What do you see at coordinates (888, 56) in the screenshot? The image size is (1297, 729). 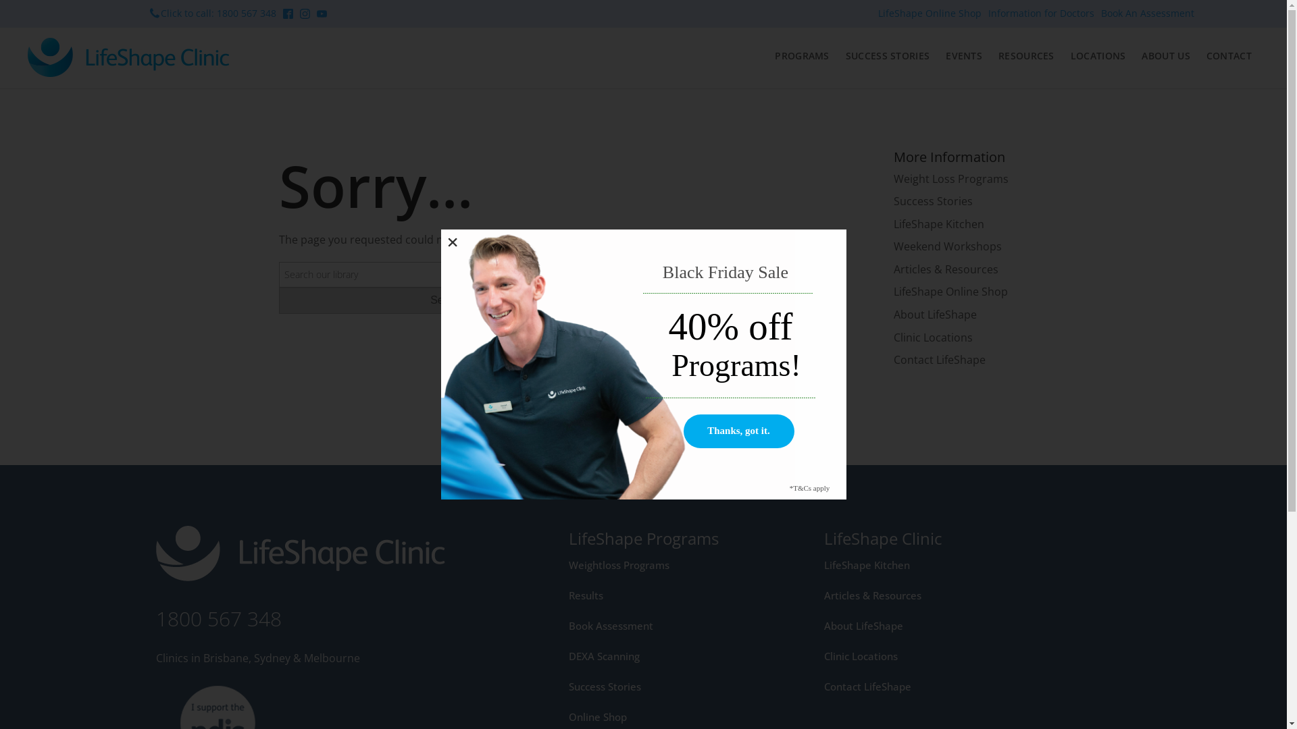 I see `SUCCESS STORIES` at bounding box center [888, 56].